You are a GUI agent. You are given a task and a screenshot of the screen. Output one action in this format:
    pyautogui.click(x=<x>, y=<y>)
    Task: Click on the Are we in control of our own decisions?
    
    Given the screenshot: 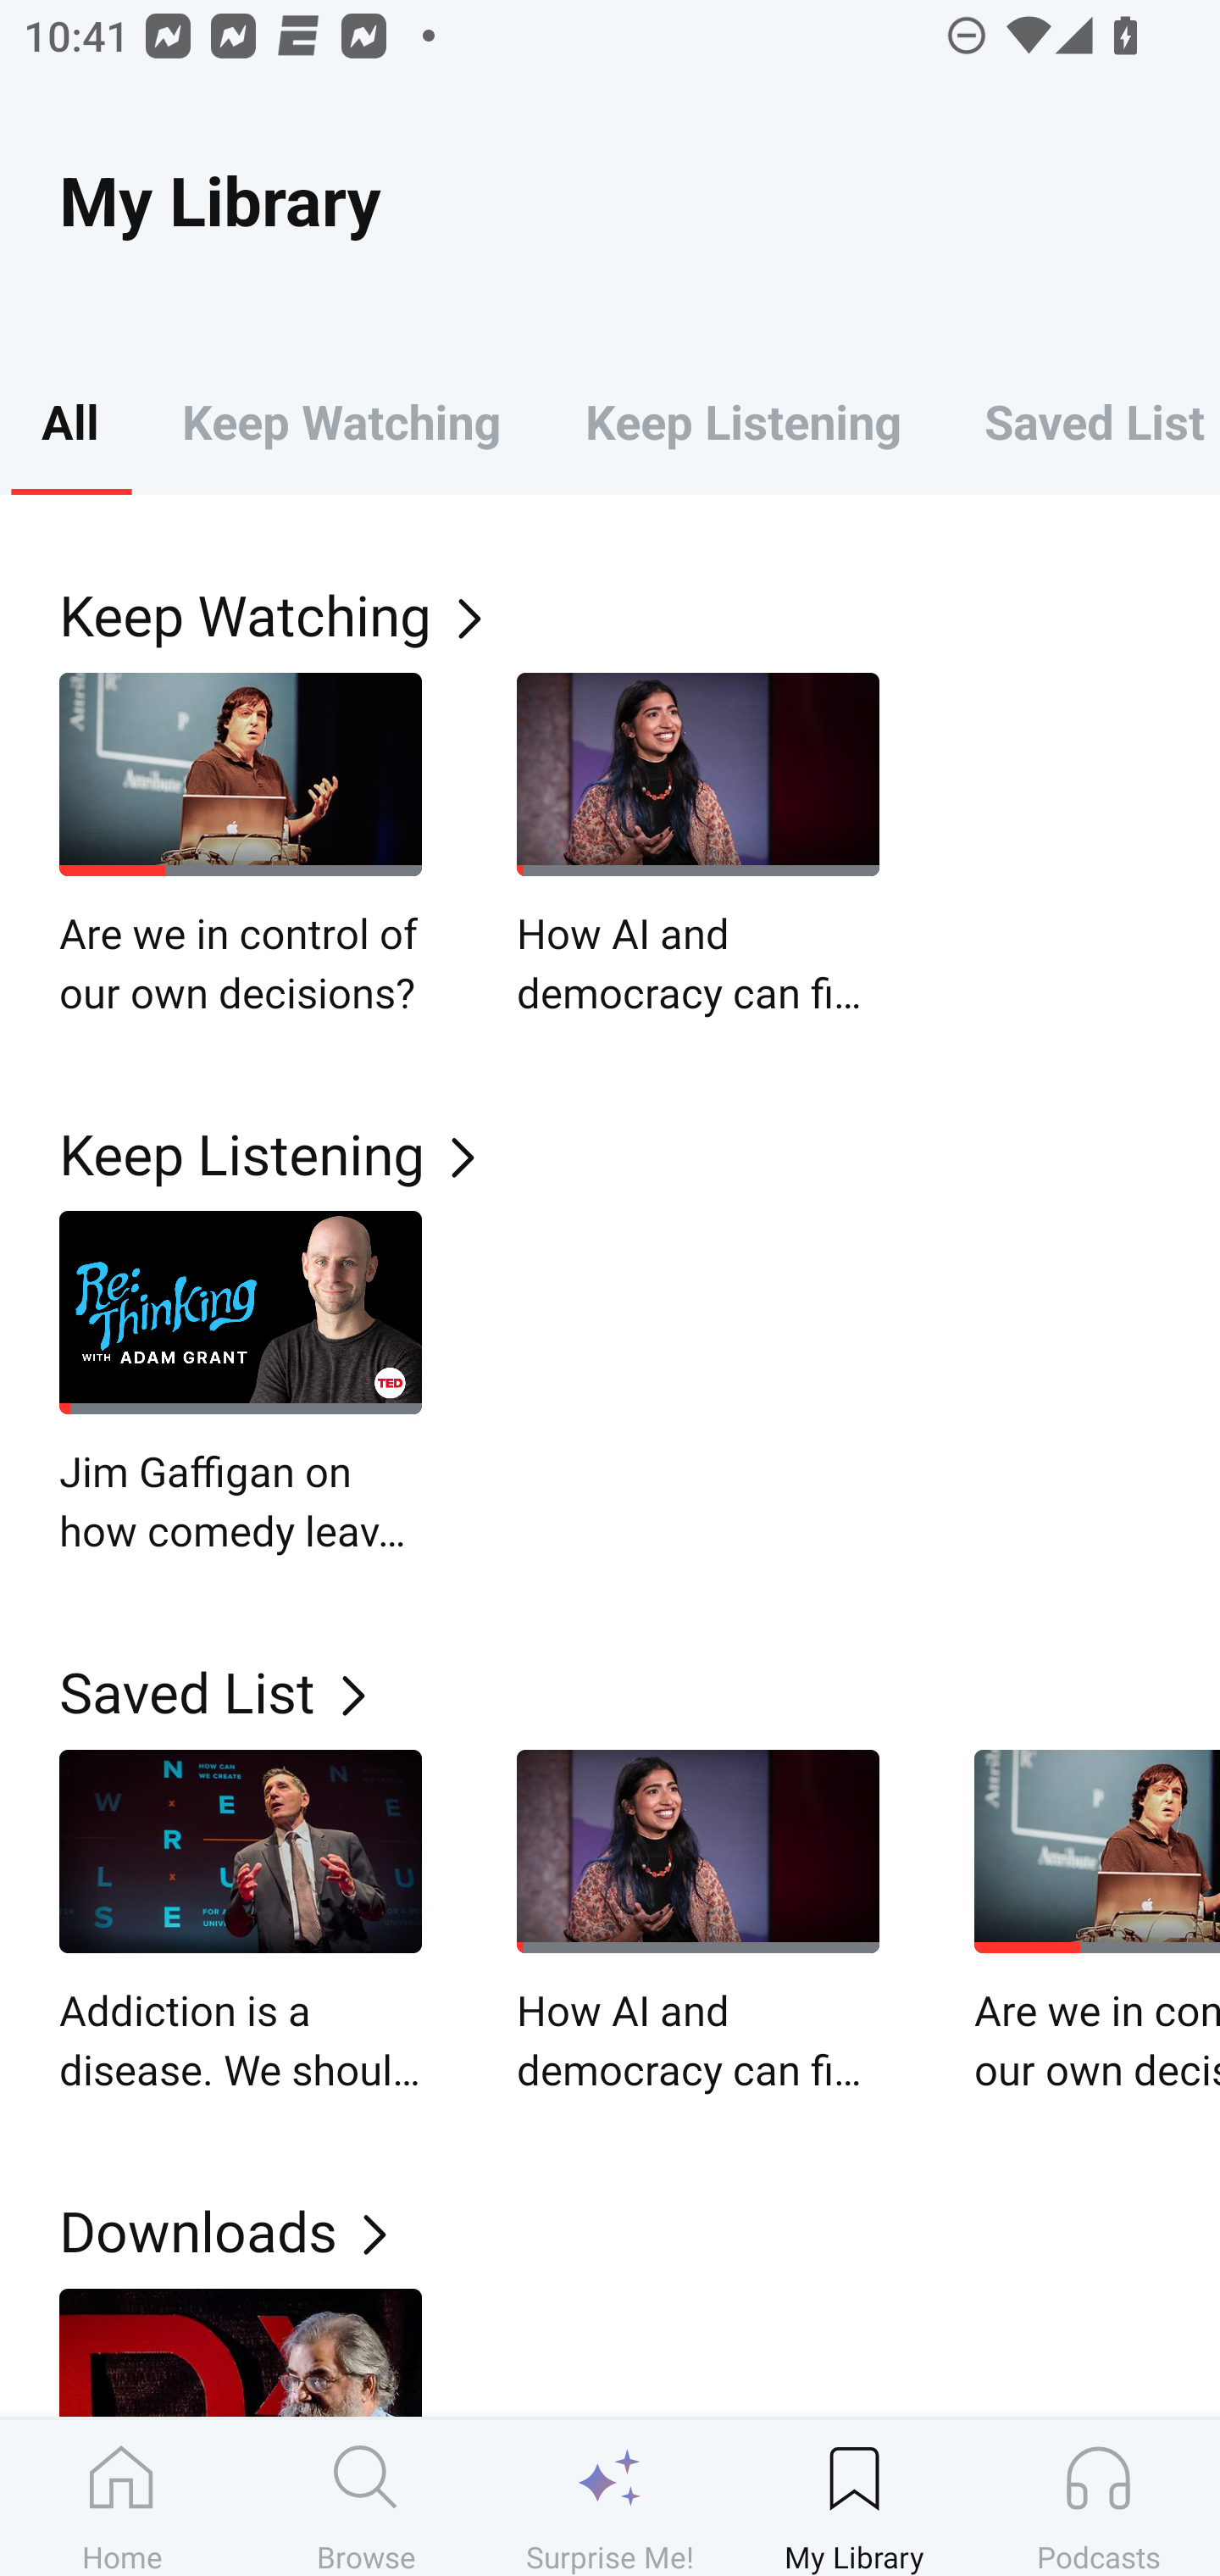 What is the action you would take?
    pyautogui.click(x=241, y=846)
    